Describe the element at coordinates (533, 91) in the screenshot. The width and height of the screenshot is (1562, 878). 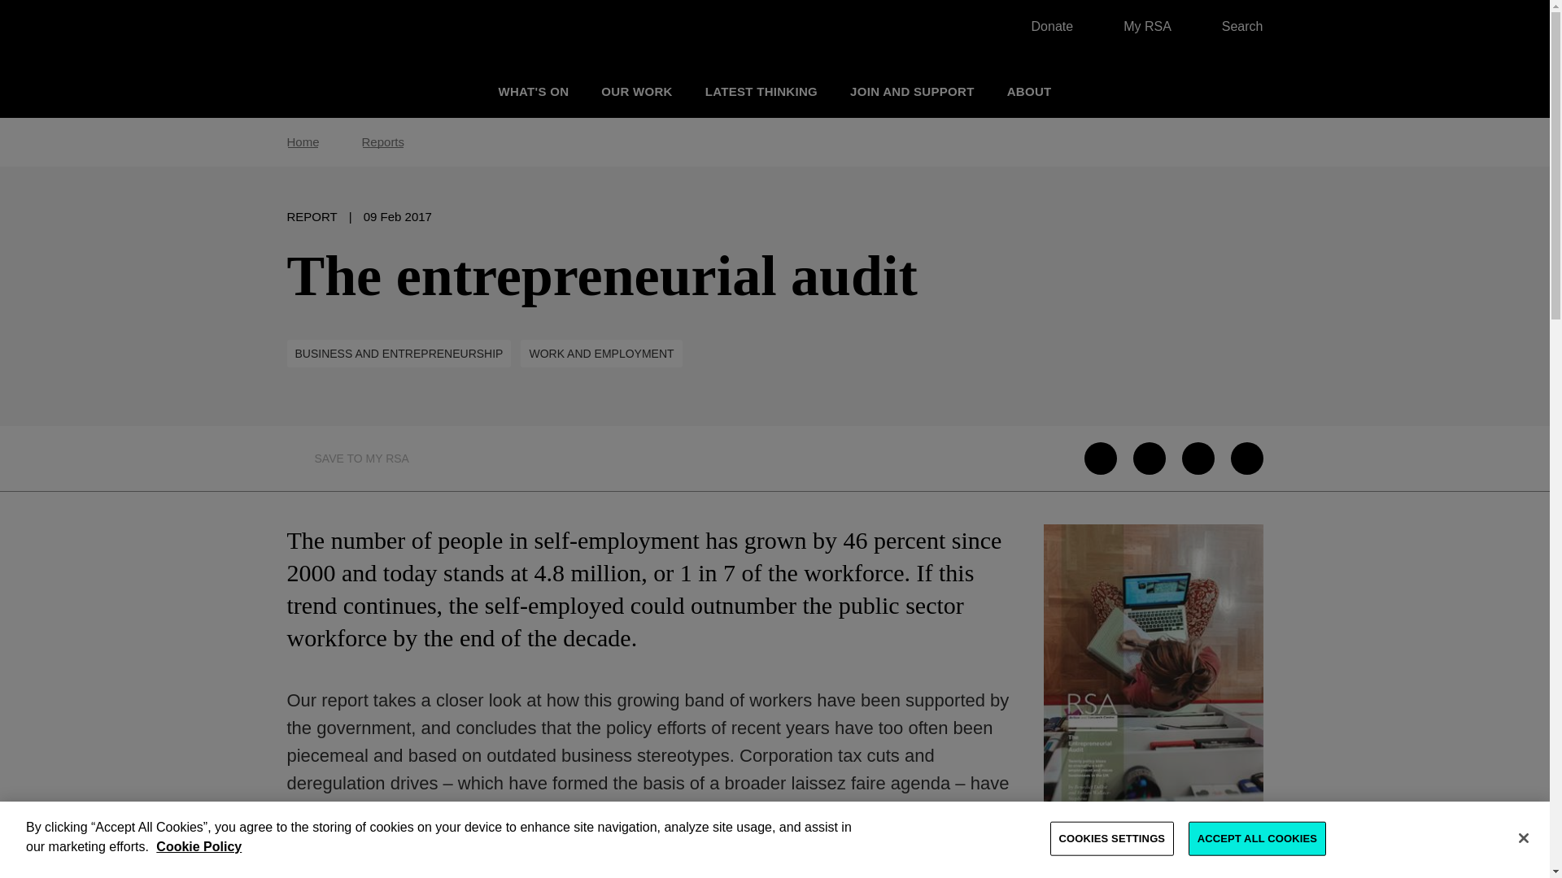
I see `WHAT'S ON` at that location.